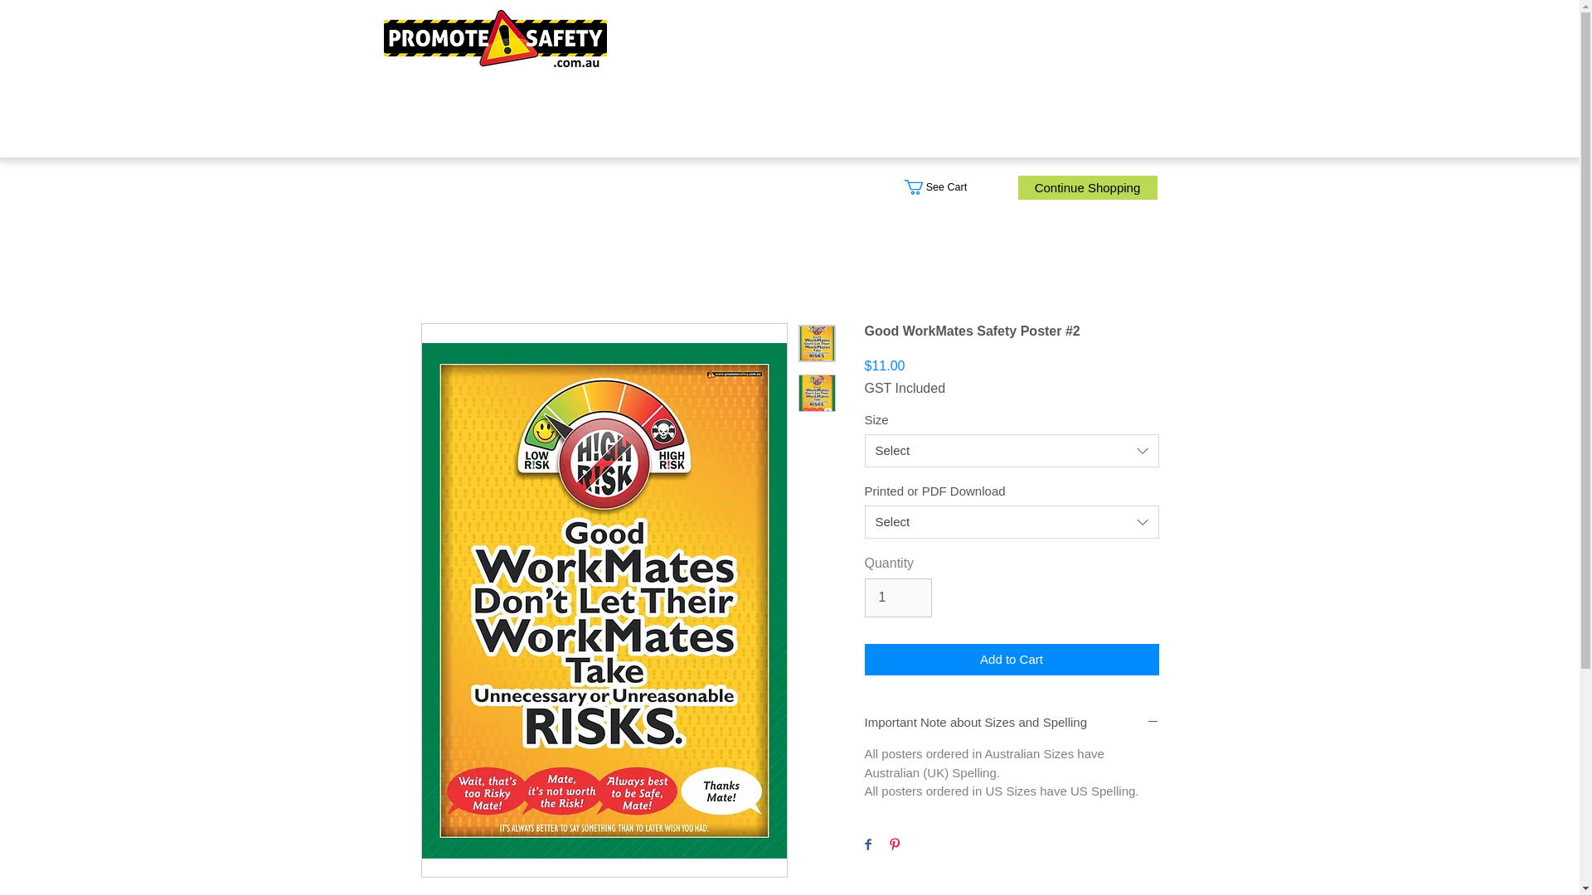 This screenshot has height=895, width=1592. What do you see at coordinates (897, 597) in the screenshot?
I see `1` at bounding box center [897, 597].